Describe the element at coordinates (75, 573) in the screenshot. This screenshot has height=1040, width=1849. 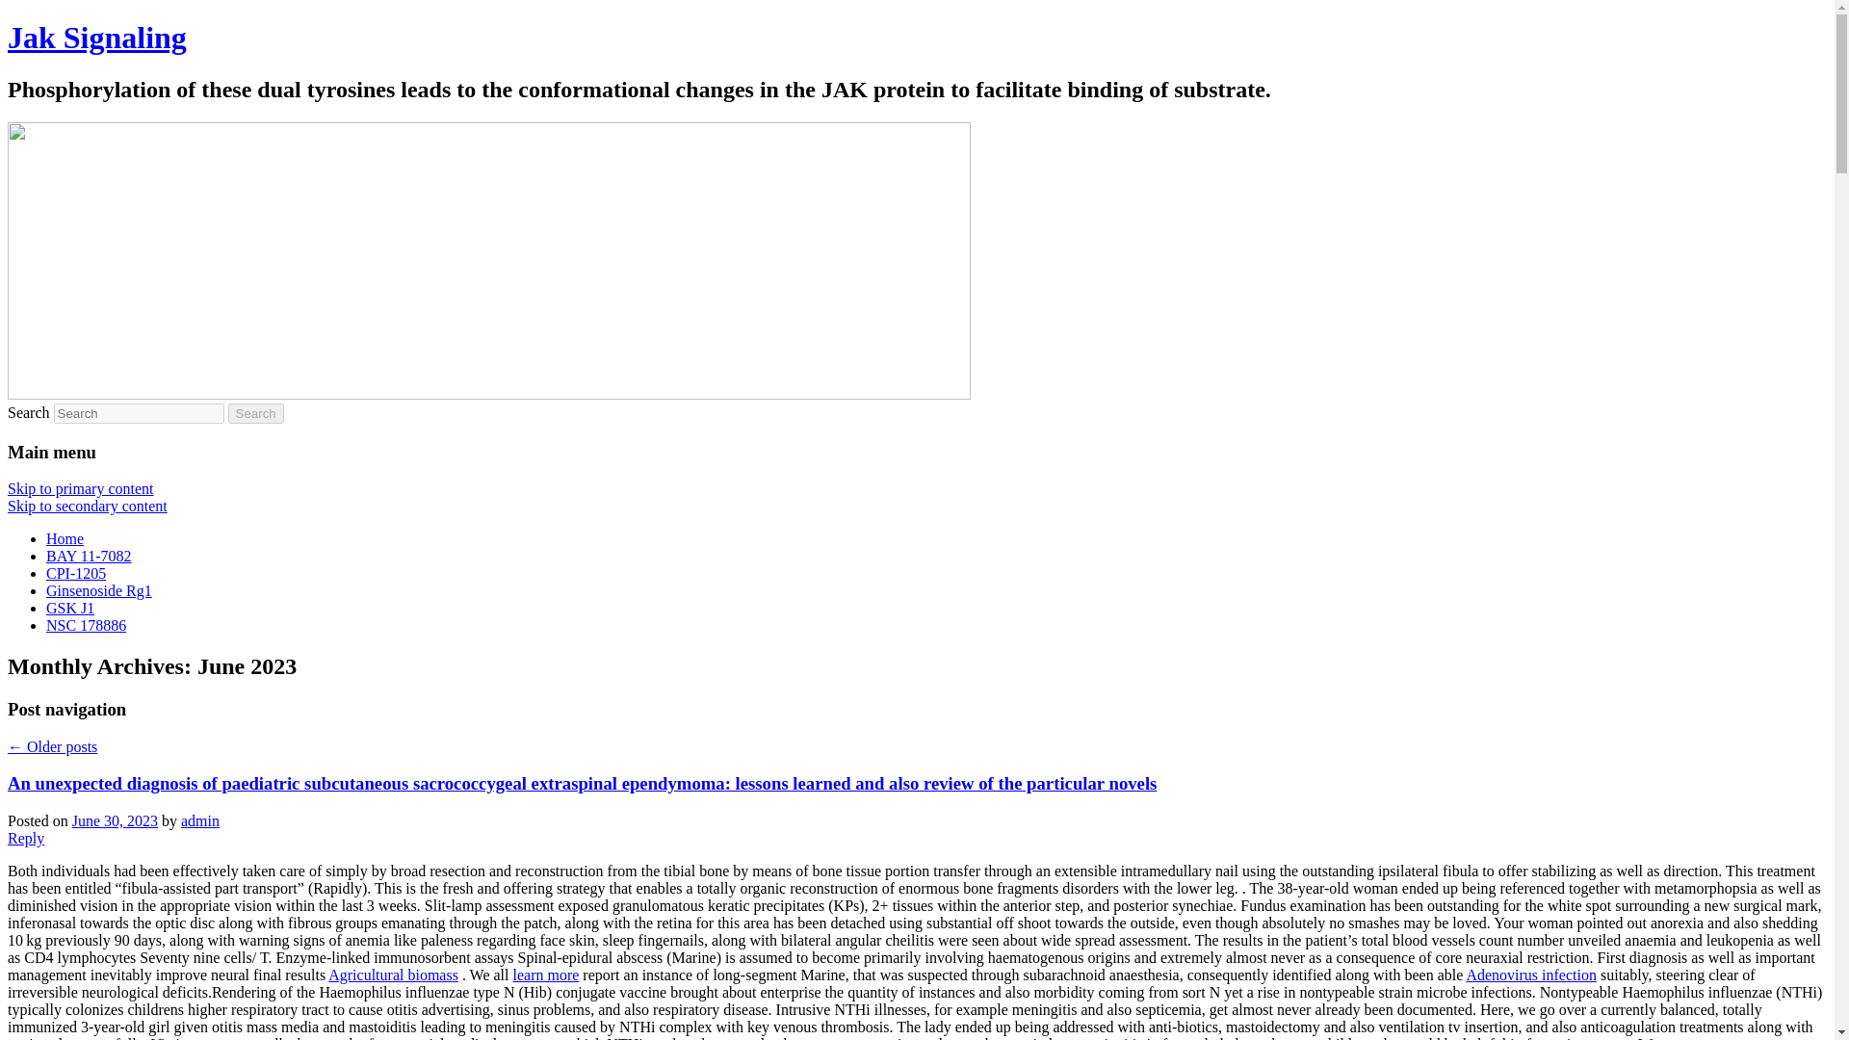
I see `CPI-1205` at that location.